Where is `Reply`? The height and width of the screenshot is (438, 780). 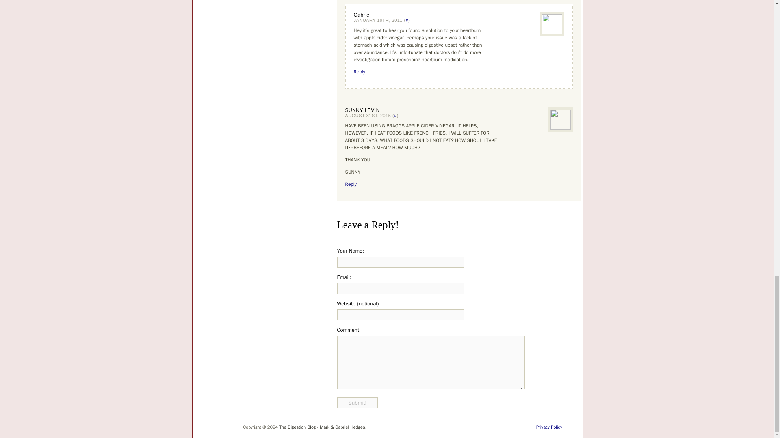
Reply is located at coordinates (359, 71).